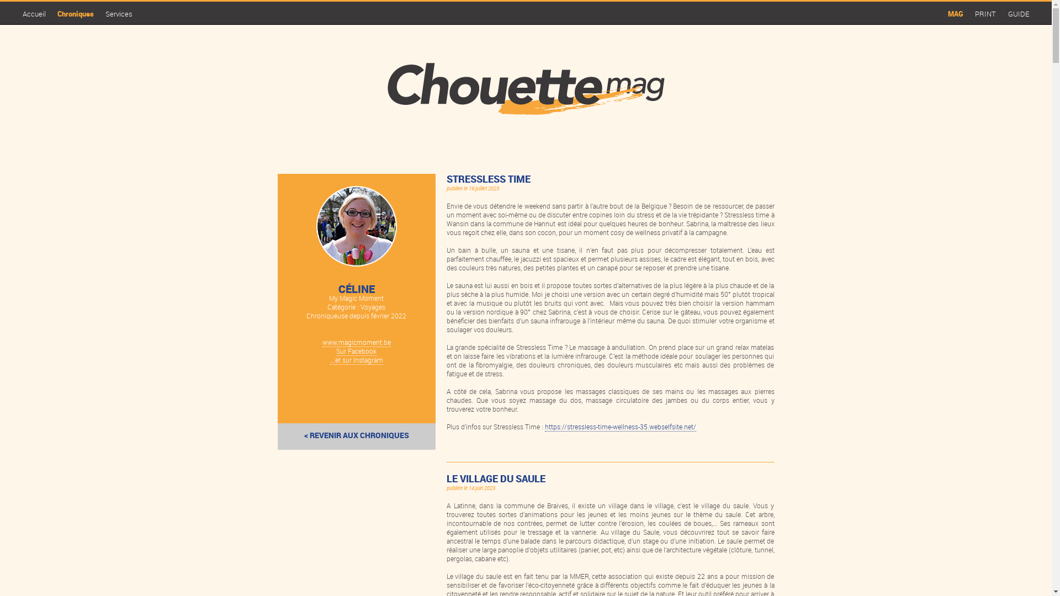 This screenshot has height=596, width=1060. I want to click on PRINT, so click(985, 14).